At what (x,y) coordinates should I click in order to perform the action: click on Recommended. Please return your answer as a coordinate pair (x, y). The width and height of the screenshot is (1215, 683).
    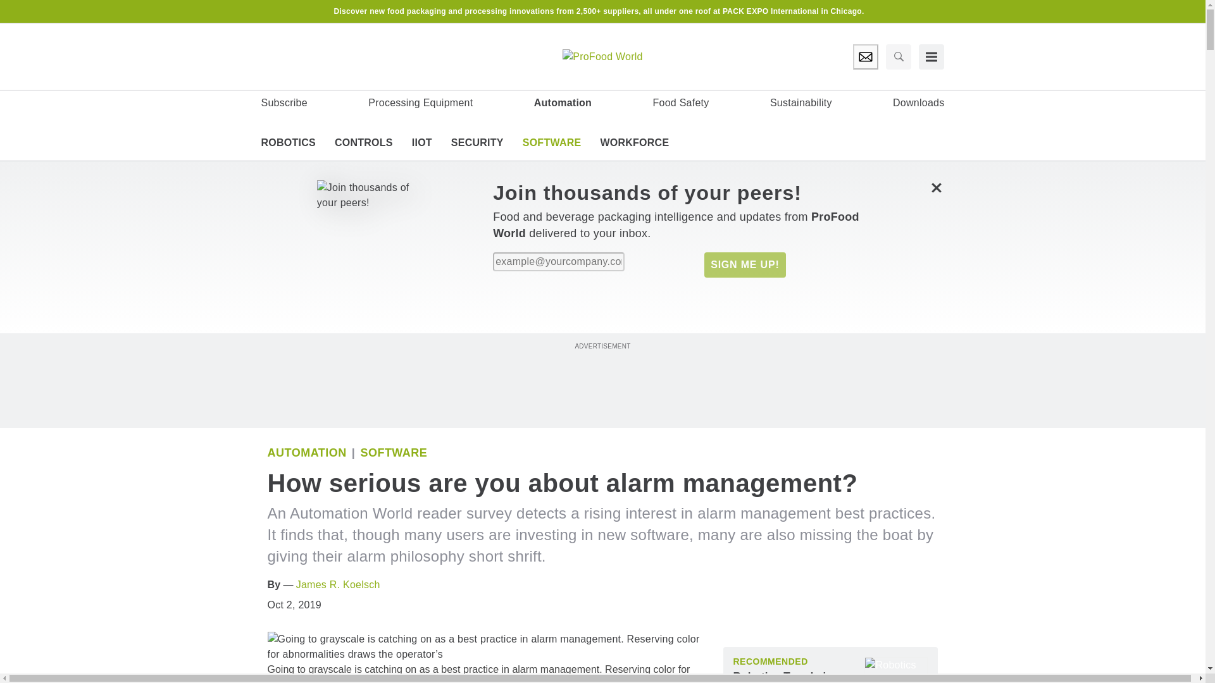
    Looking at the image, I should click on (769, 661).